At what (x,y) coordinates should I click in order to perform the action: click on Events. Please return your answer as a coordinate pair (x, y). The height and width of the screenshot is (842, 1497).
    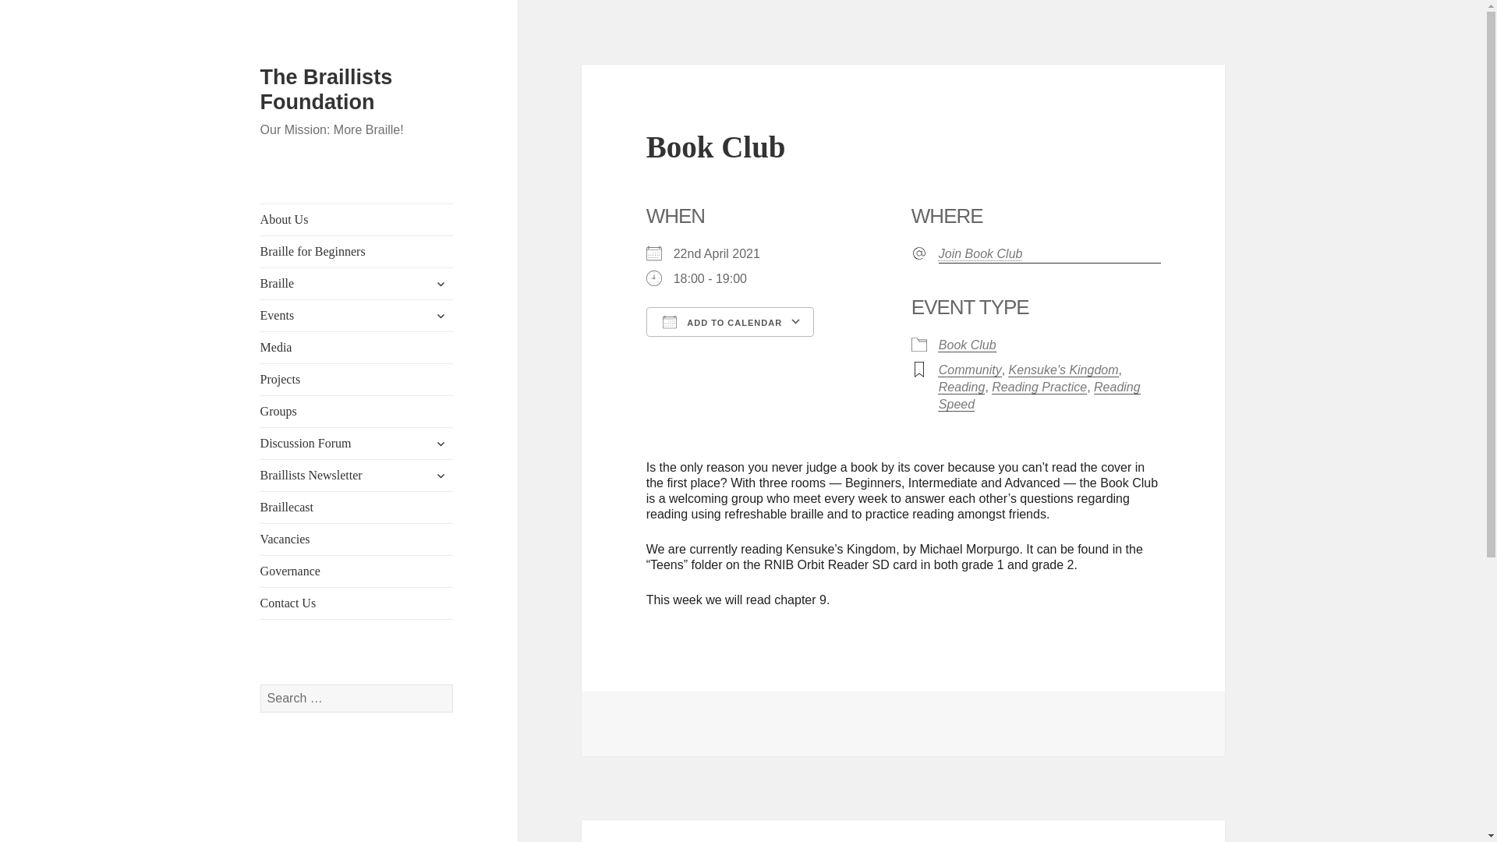
    Looking at the image, I should click on (357, 315).